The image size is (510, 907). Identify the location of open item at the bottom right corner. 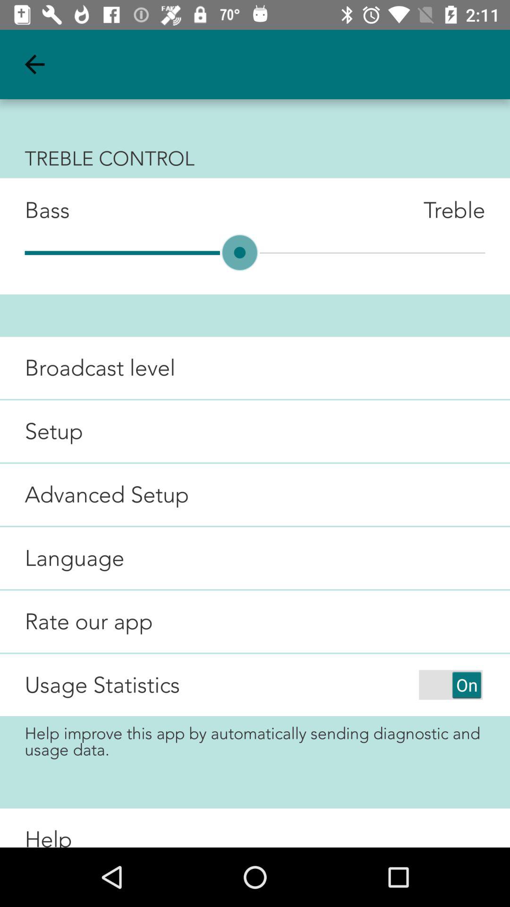
(450, 685).